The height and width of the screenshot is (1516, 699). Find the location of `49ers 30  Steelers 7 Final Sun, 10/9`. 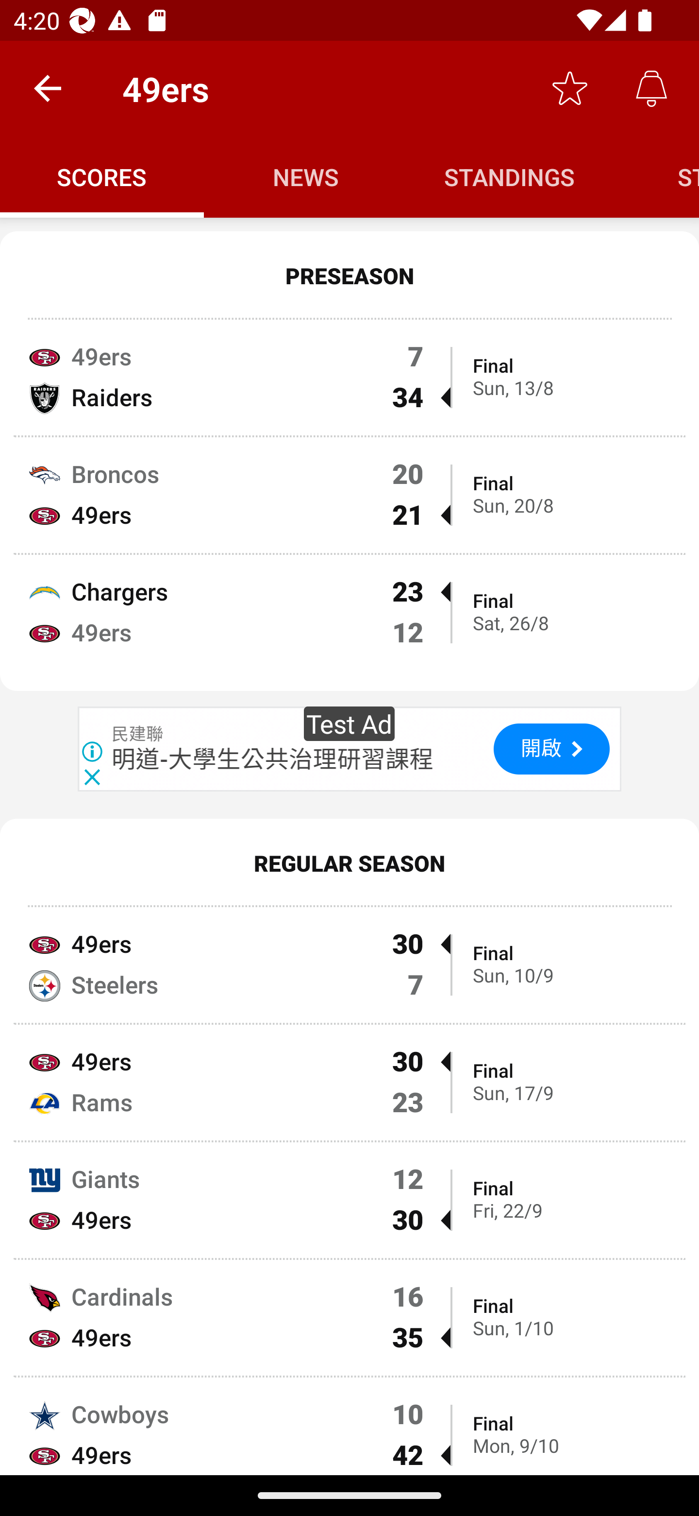

49ers 30  Steelers 7 Final Sun, 10/9 is located at coordinates (349, 963).